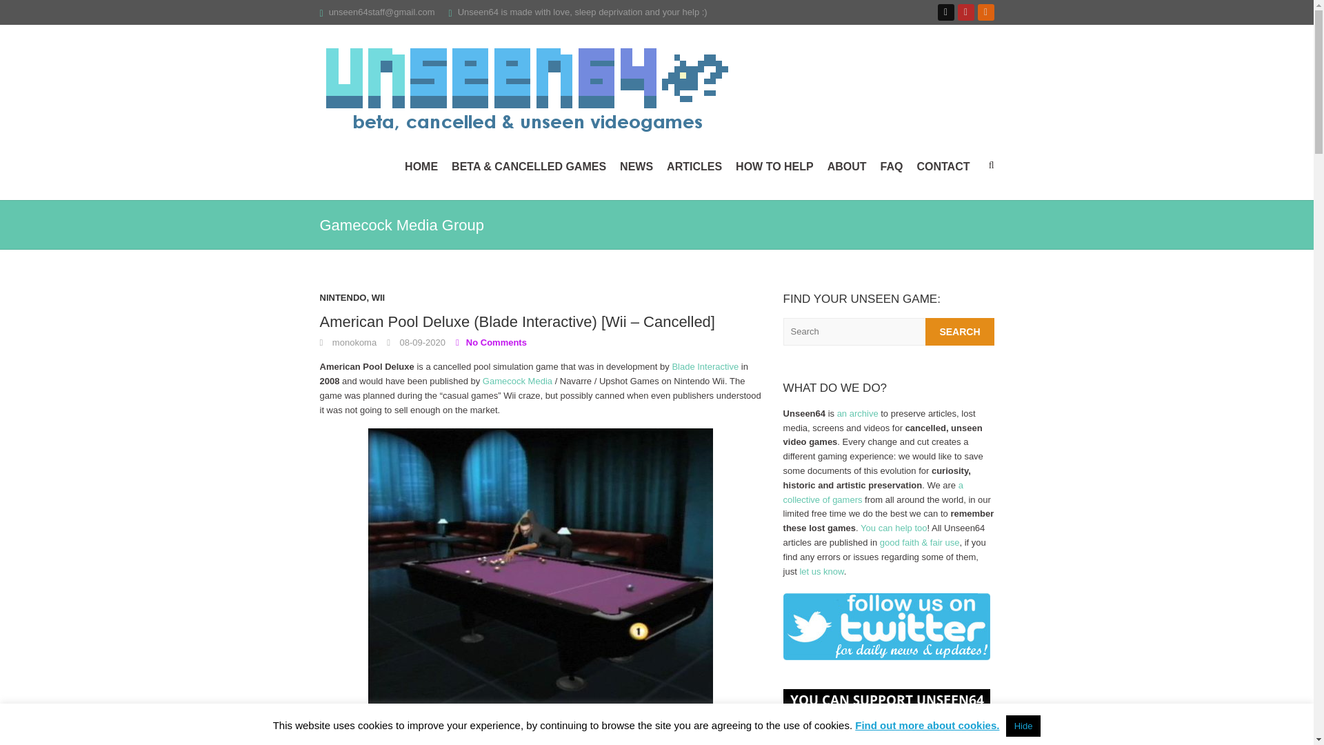 The height and width of the screenshot is (745, 1324). Describe the element at coordinates (491, 342) in the screenshot. I see `No Comments` at that location.